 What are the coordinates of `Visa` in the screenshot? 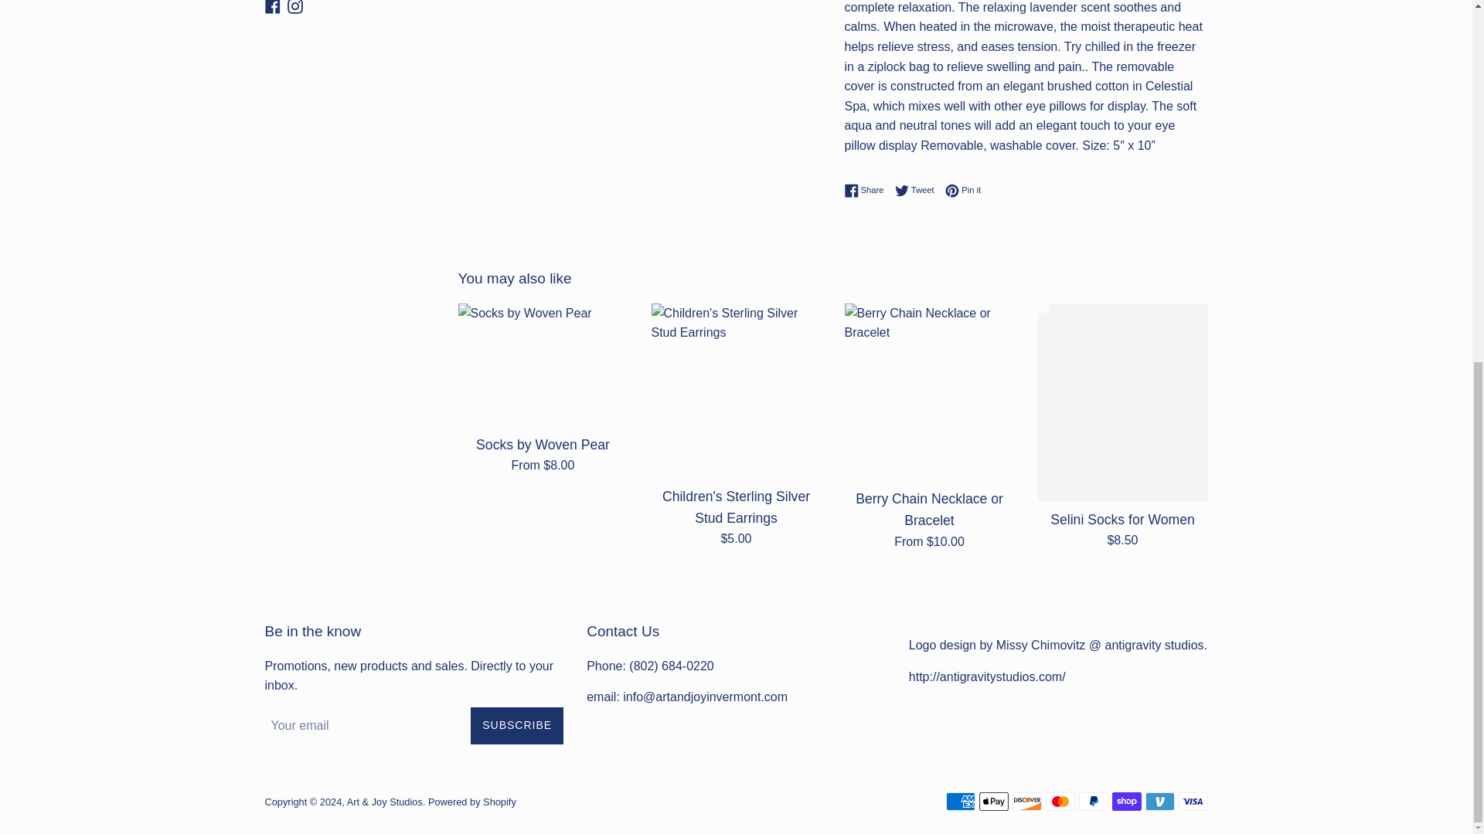 It's located at (1193, 802).